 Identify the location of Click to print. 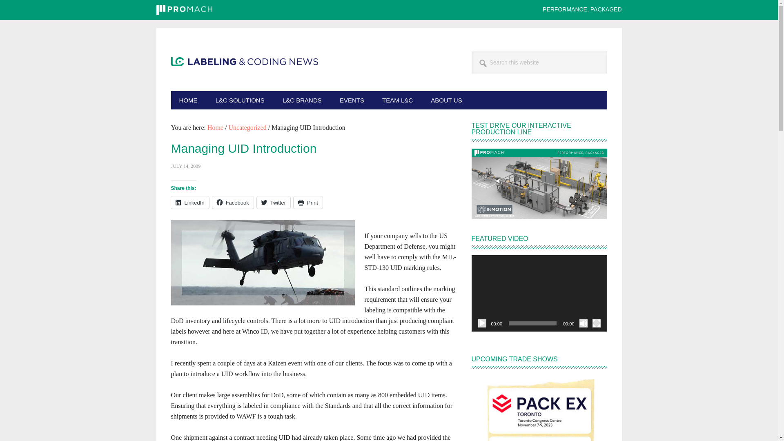
(308, 202).